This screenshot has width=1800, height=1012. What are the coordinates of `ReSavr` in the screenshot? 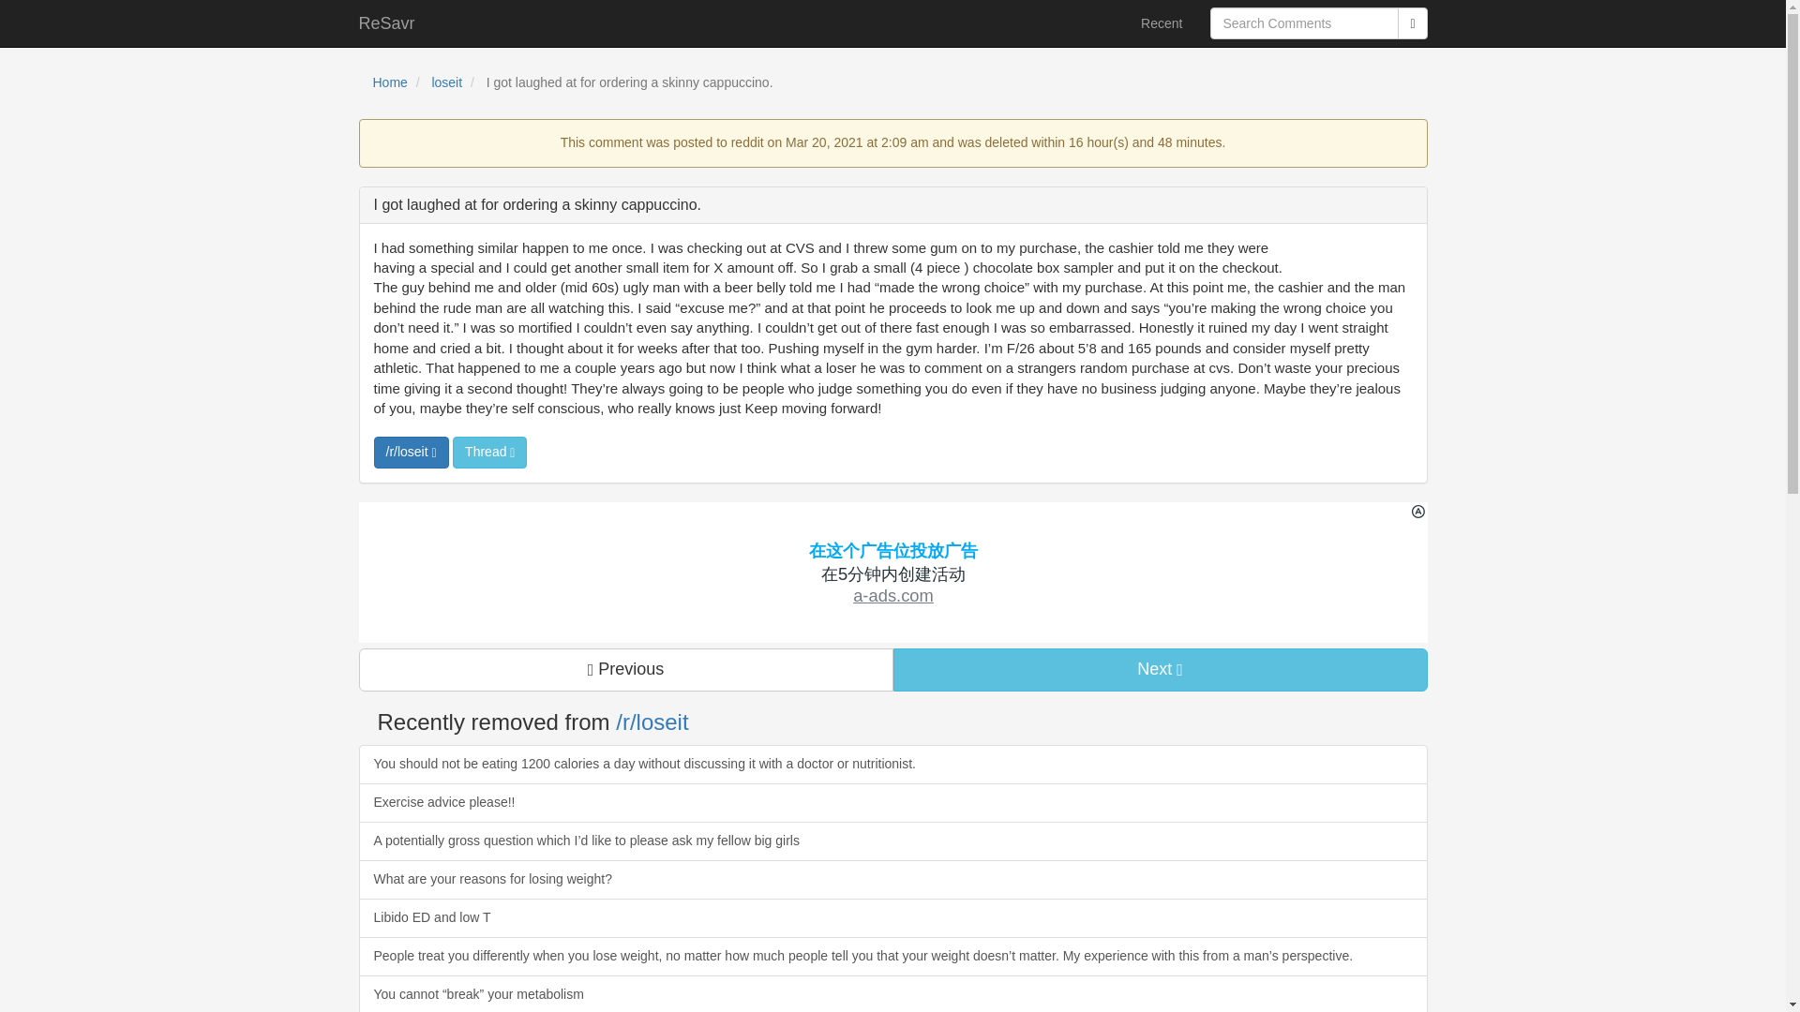 It's located at (387, 22).